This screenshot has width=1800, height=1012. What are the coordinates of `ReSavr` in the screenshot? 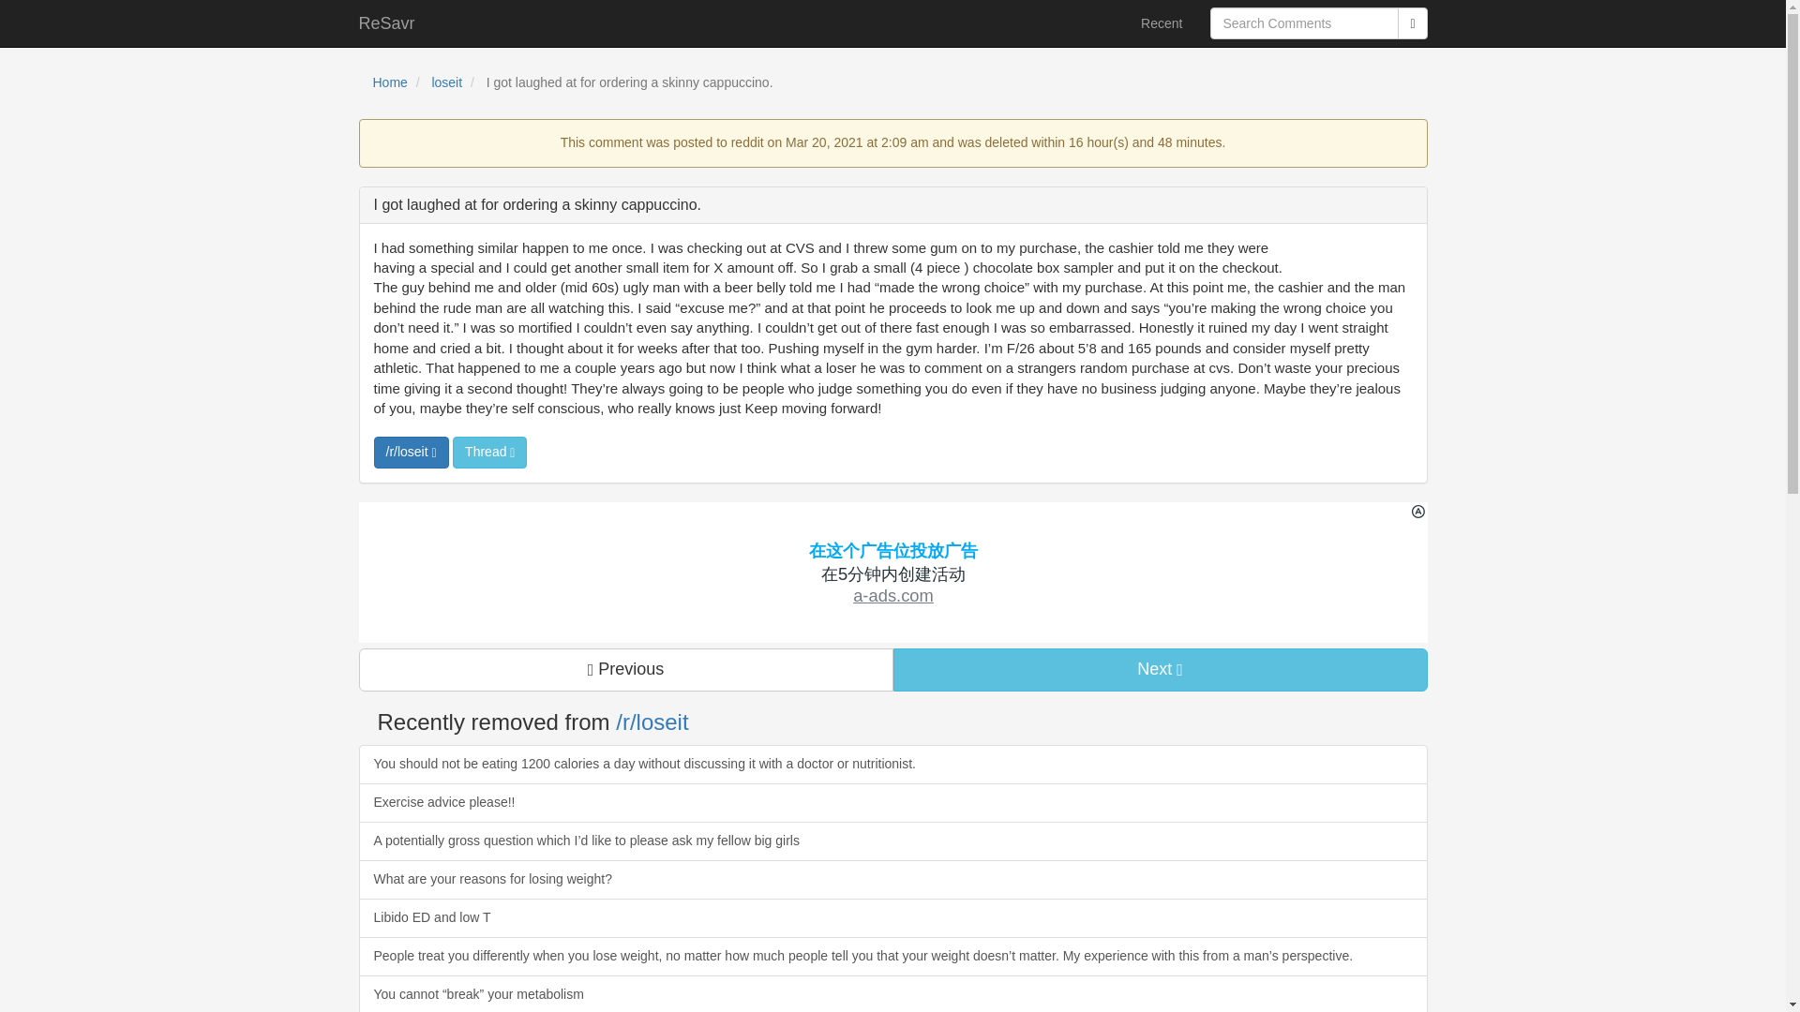 It's located at (387, 22).